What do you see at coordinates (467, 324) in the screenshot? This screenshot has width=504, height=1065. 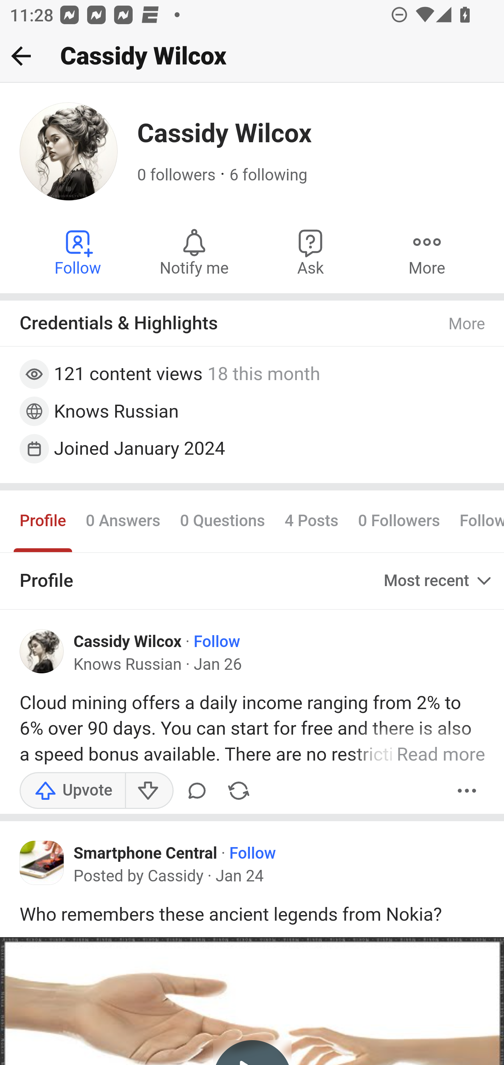 I see `More` at bounding box center [467, 324].